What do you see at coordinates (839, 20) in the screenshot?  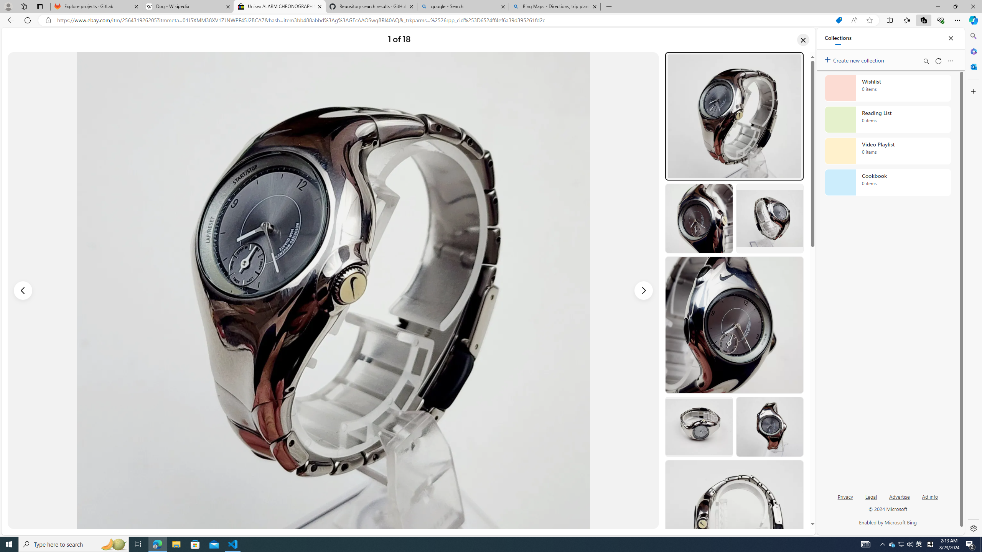 I see `You have the best price!` at bounding box center [839, 20].